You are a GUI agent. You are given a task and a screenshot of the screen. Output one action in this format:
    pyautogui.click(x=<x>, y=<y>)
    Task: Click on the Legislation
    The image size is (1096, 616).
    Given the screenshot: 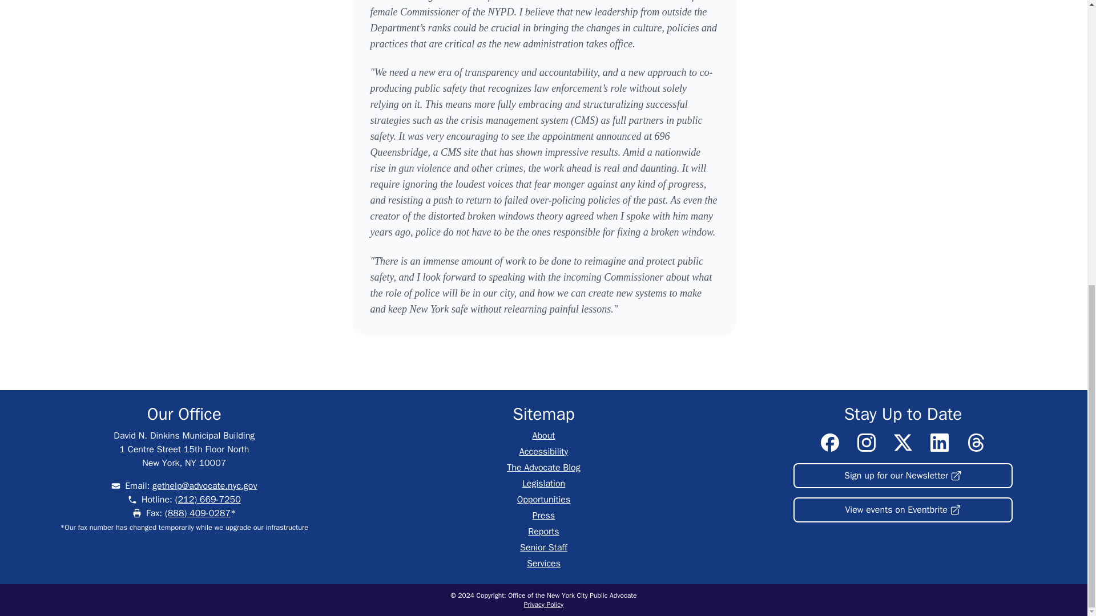 What is the action you would take?
    pyautogui.click(x=543, y=484)
    